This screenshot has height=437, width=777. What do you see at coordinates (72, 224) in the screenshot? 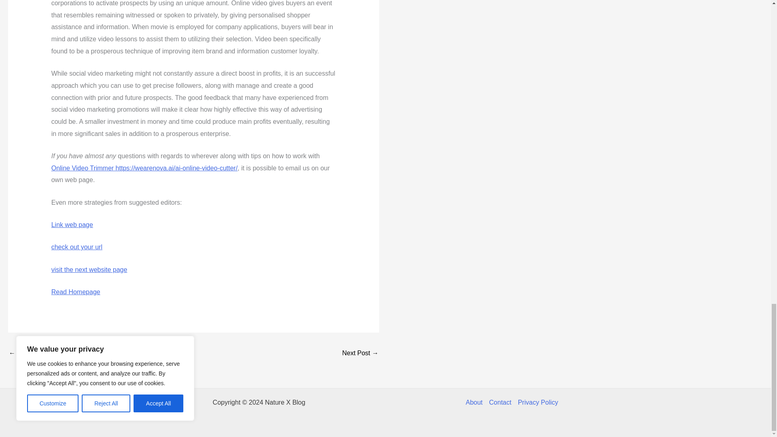
I see `Link web page` at bounding box center [72, 224].